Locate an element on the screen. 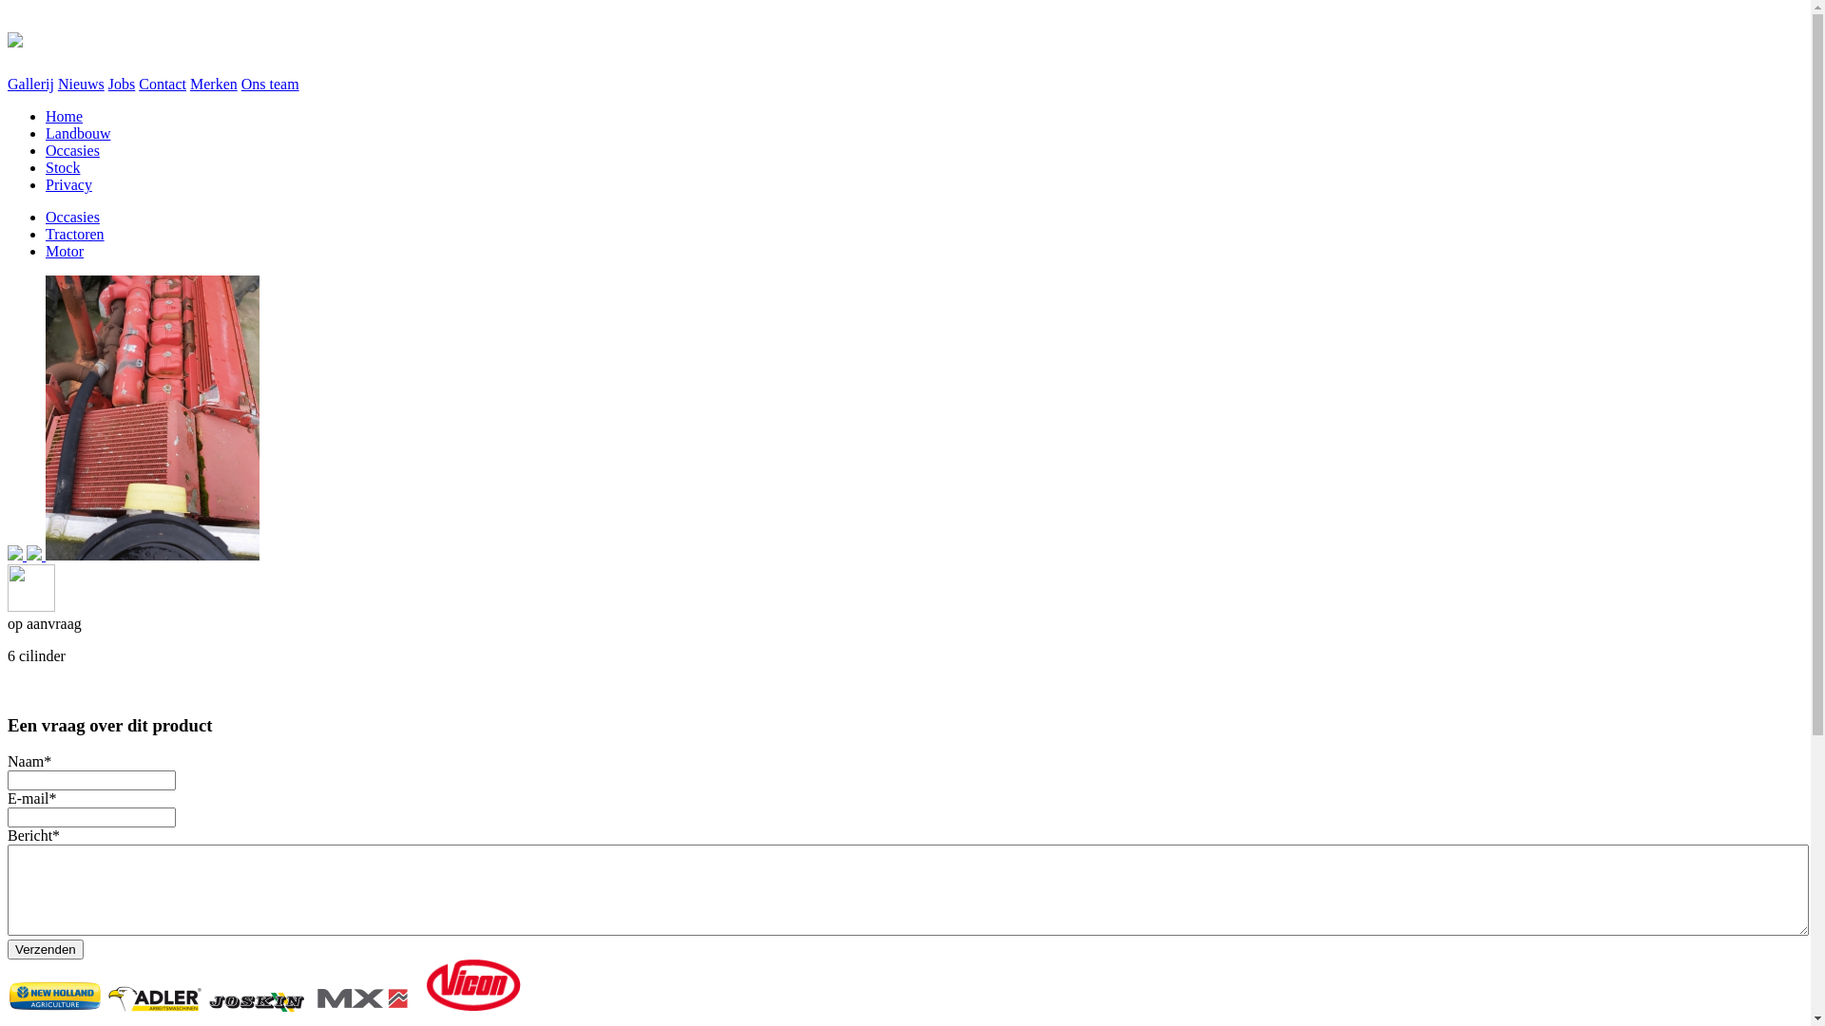 This screenshot has width=1825, height=1026. Merken is located at coordinates (214, 84).